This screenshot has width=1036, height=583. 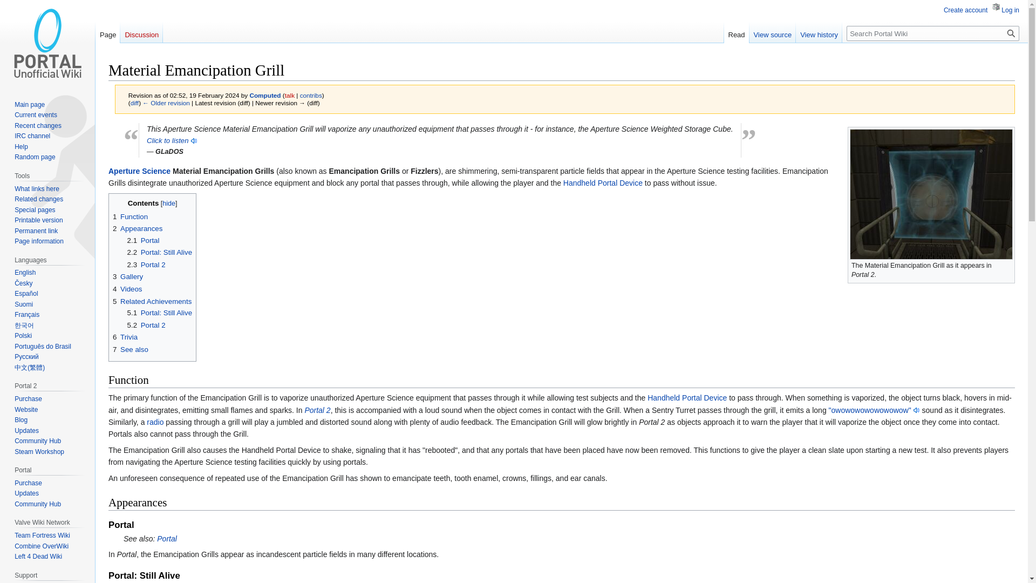 I want to click on "owowowowowowowow", so click(x=874, y=410).